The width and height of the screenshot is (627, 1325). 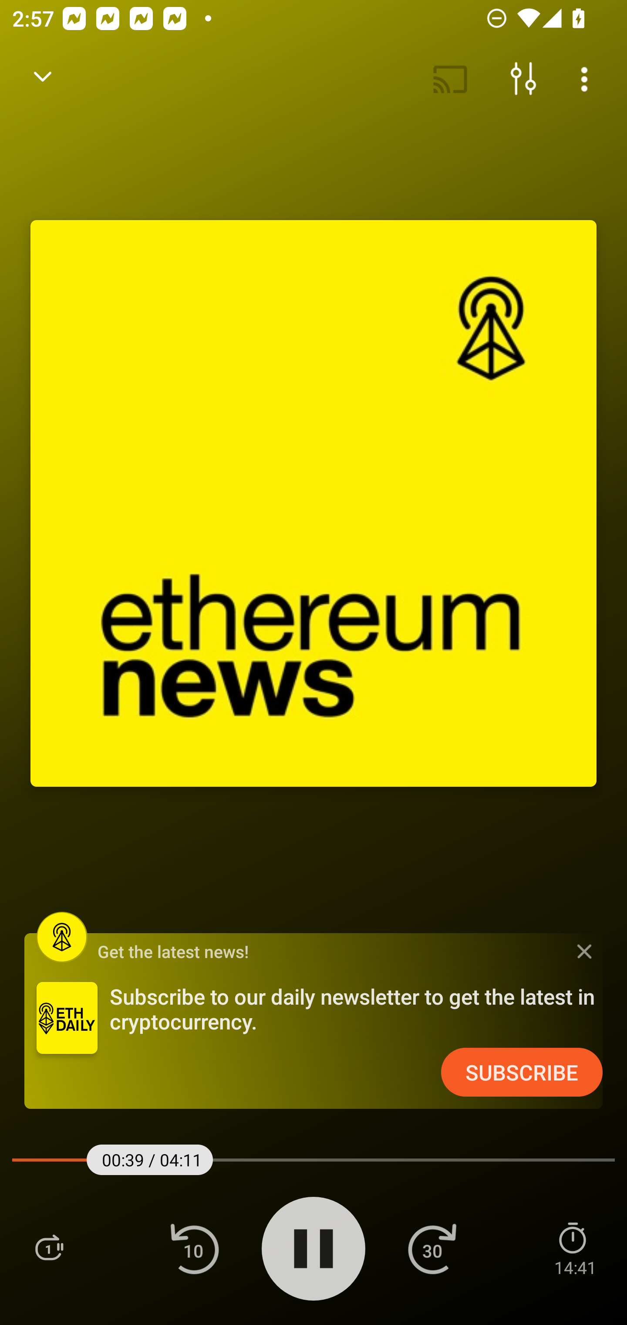 What do you see at coordinates (49, 1248) in the screenshot?
I see ` Playlist` at bounding box center [49, 1248].